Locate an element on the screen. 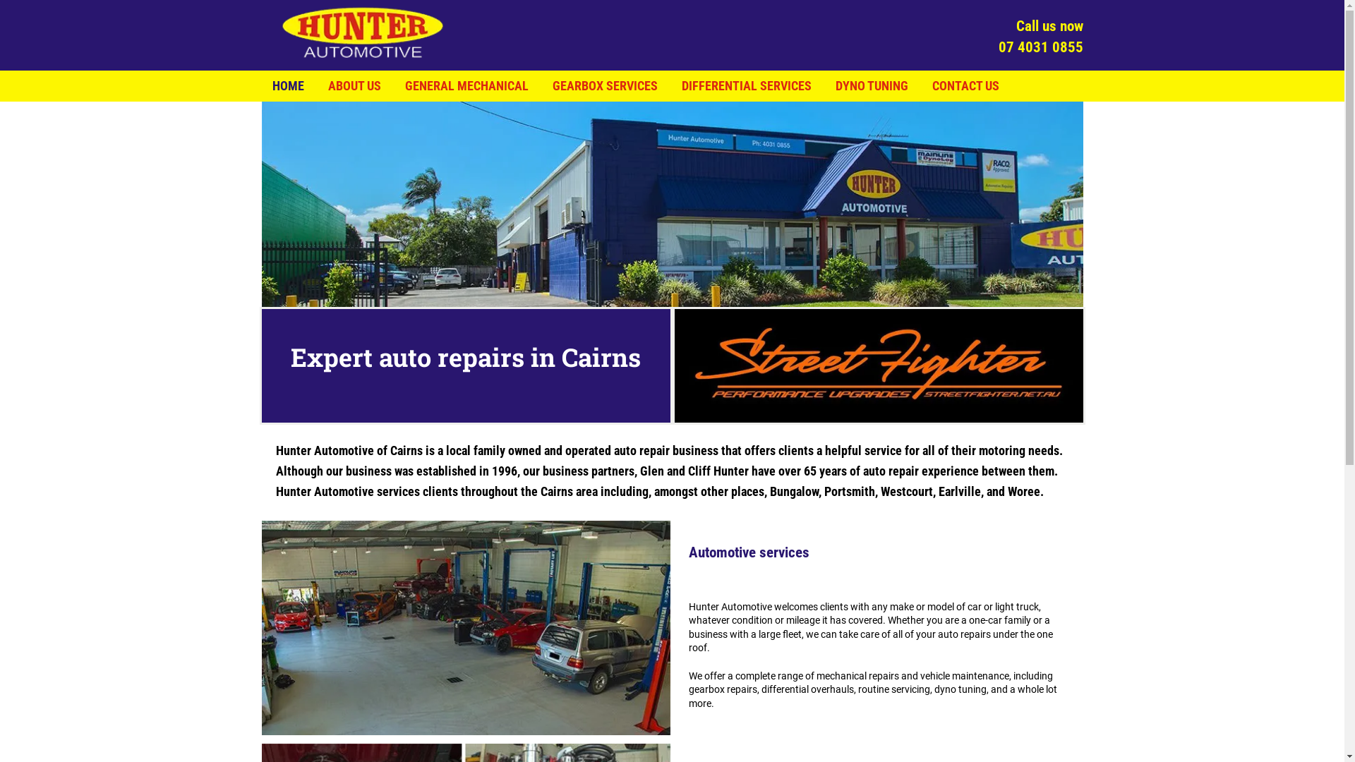 The image size is (1355, 762). DIFFERENTIAL SERVICES is located at coordinates (747, 86).